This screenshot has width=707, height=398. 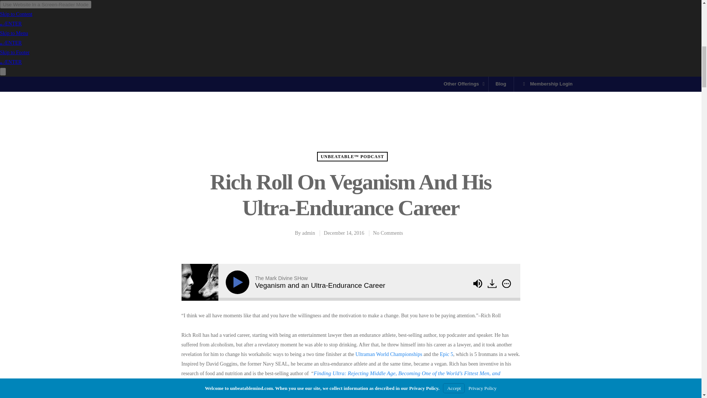 I want to click on Epic 5, so click(x=446, y=354).